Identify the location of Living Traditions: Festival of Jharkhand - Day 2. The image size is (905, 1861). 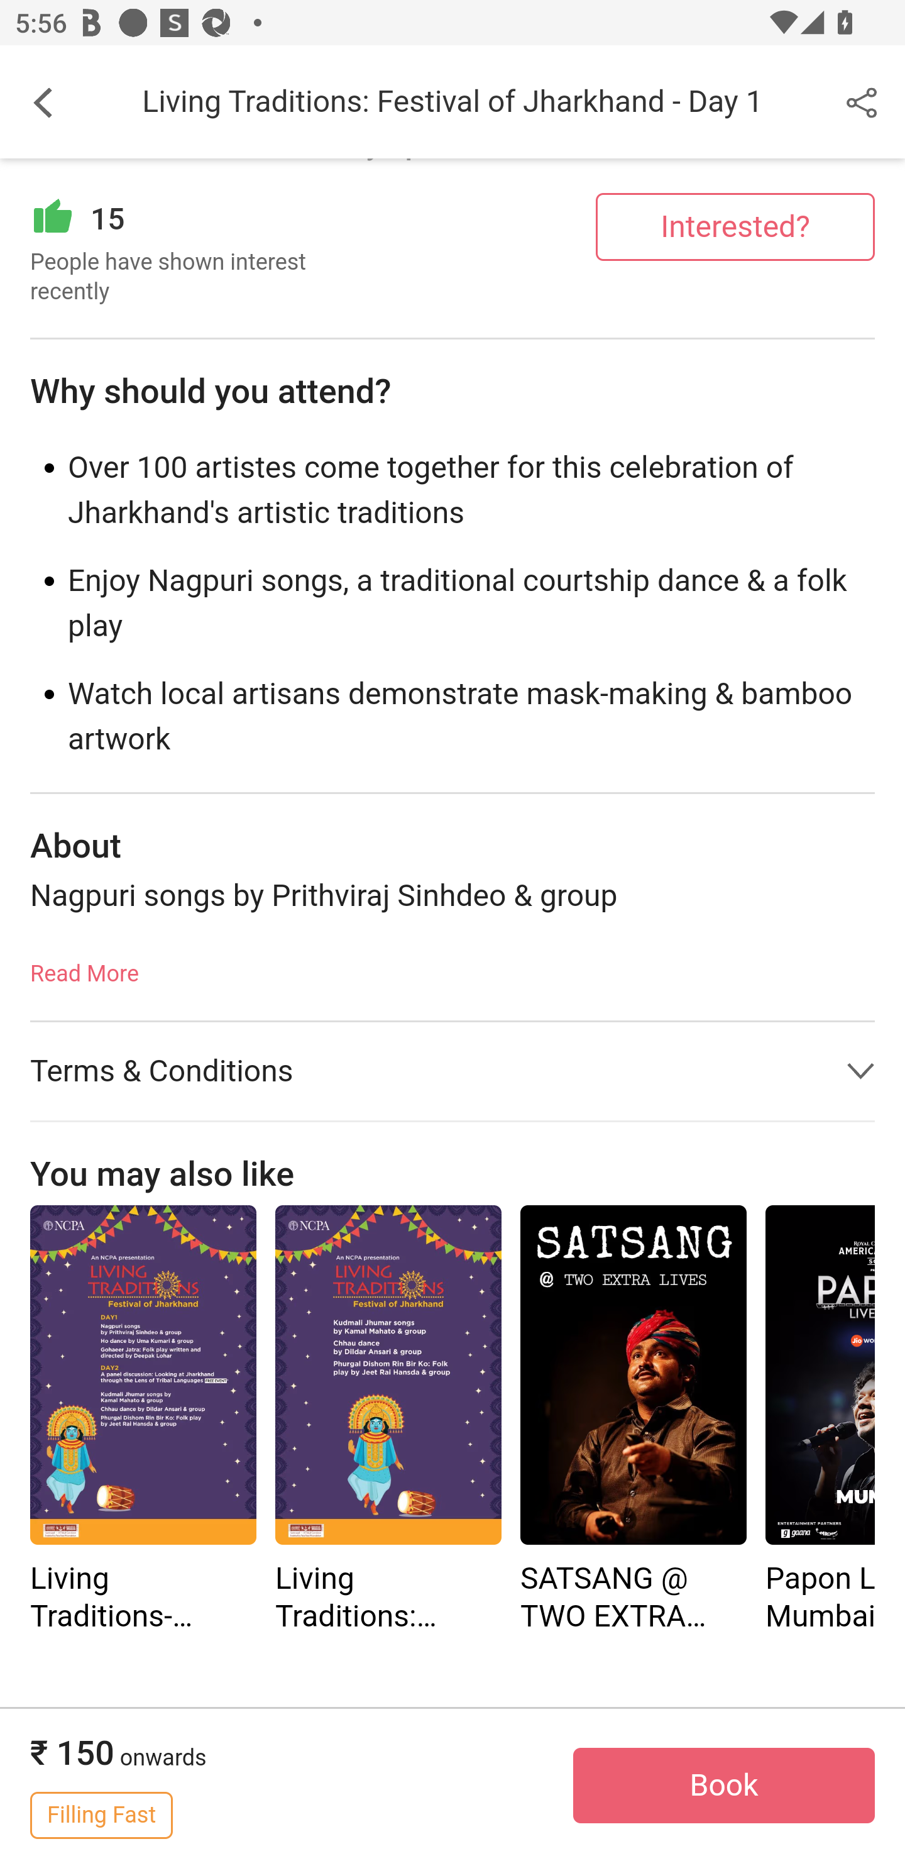
(388, 1376).